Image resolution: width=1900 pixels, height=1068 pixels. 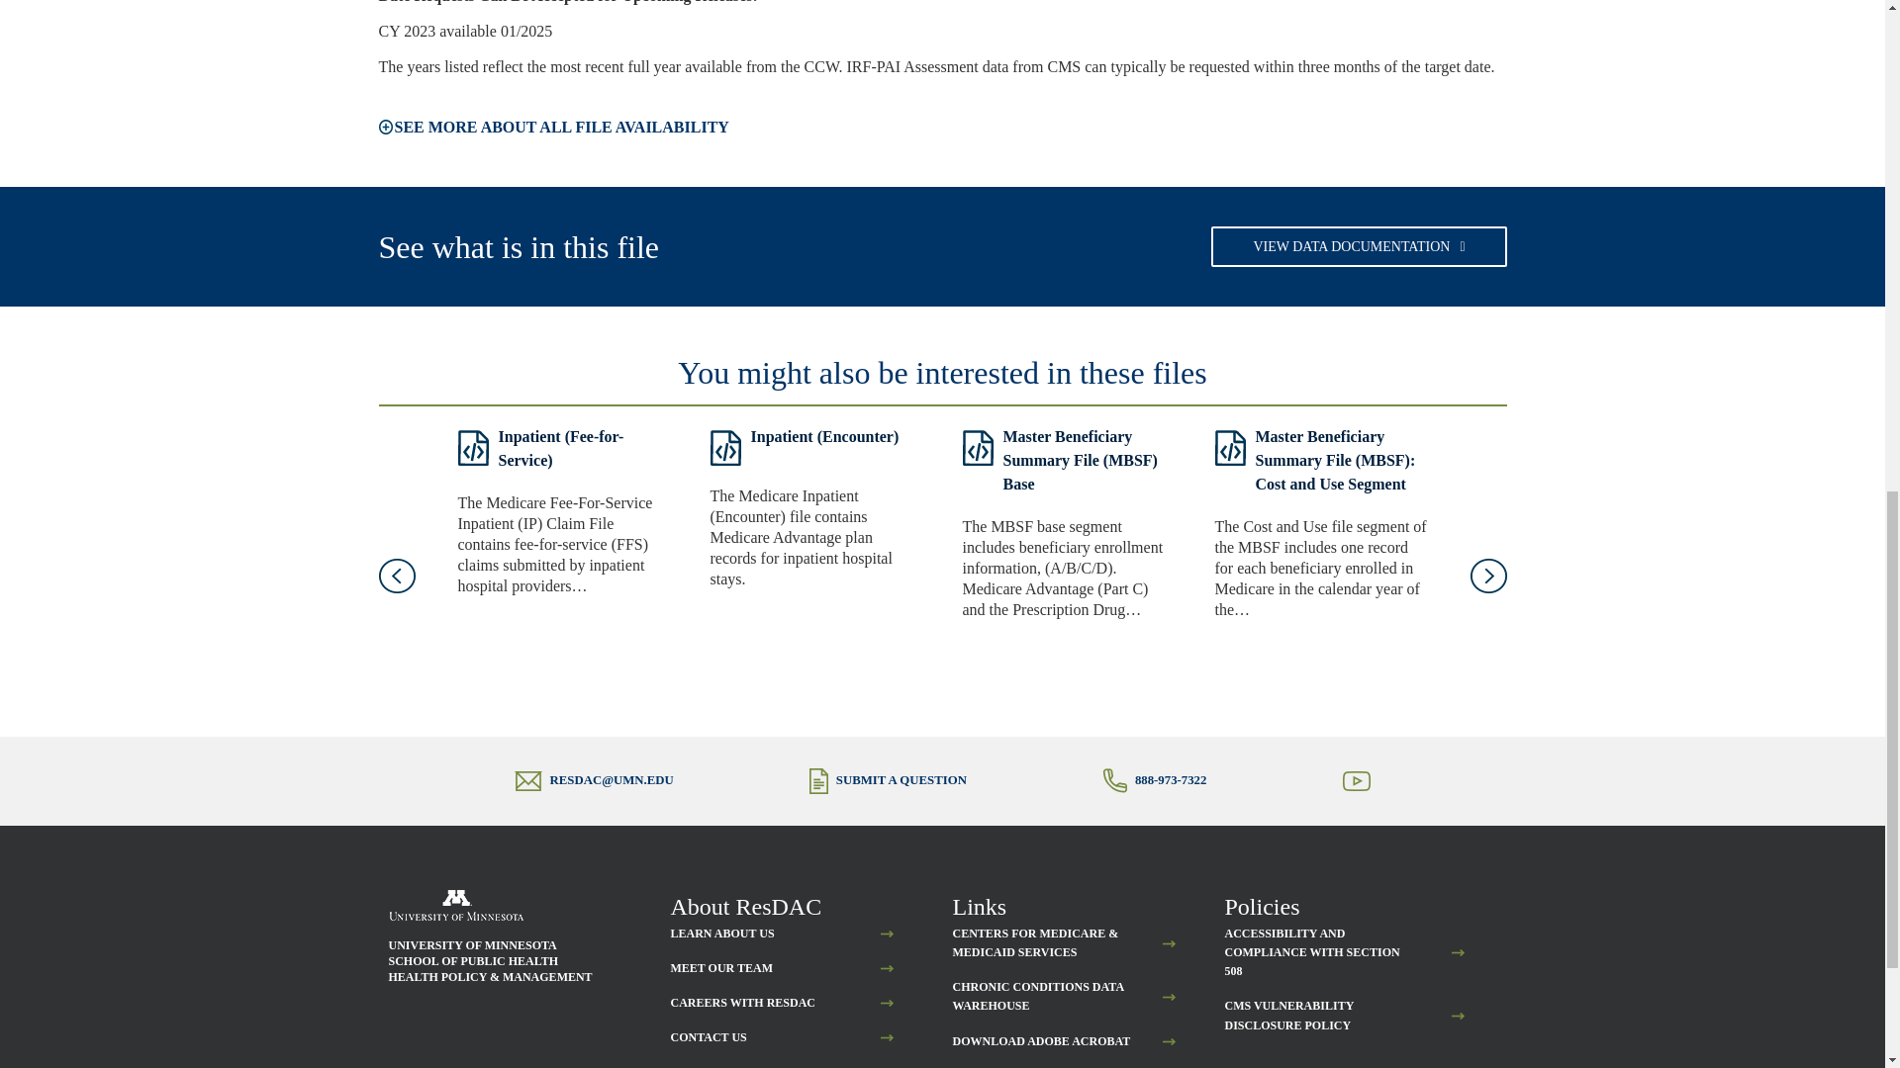 What do you see at coordinates (1319, 953) in the screenshot?
I see `Accessibility and Compliance with Section 508` at bounding box center [1319, 953].